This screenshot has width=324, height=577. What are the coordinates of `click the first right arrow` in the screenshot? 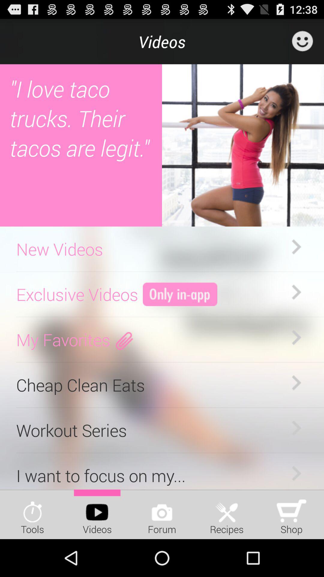 It's located at (296, 247).